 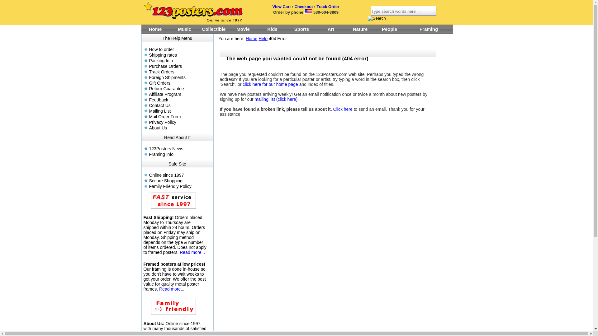 I want to click on Search, so click(x=377, y=18).